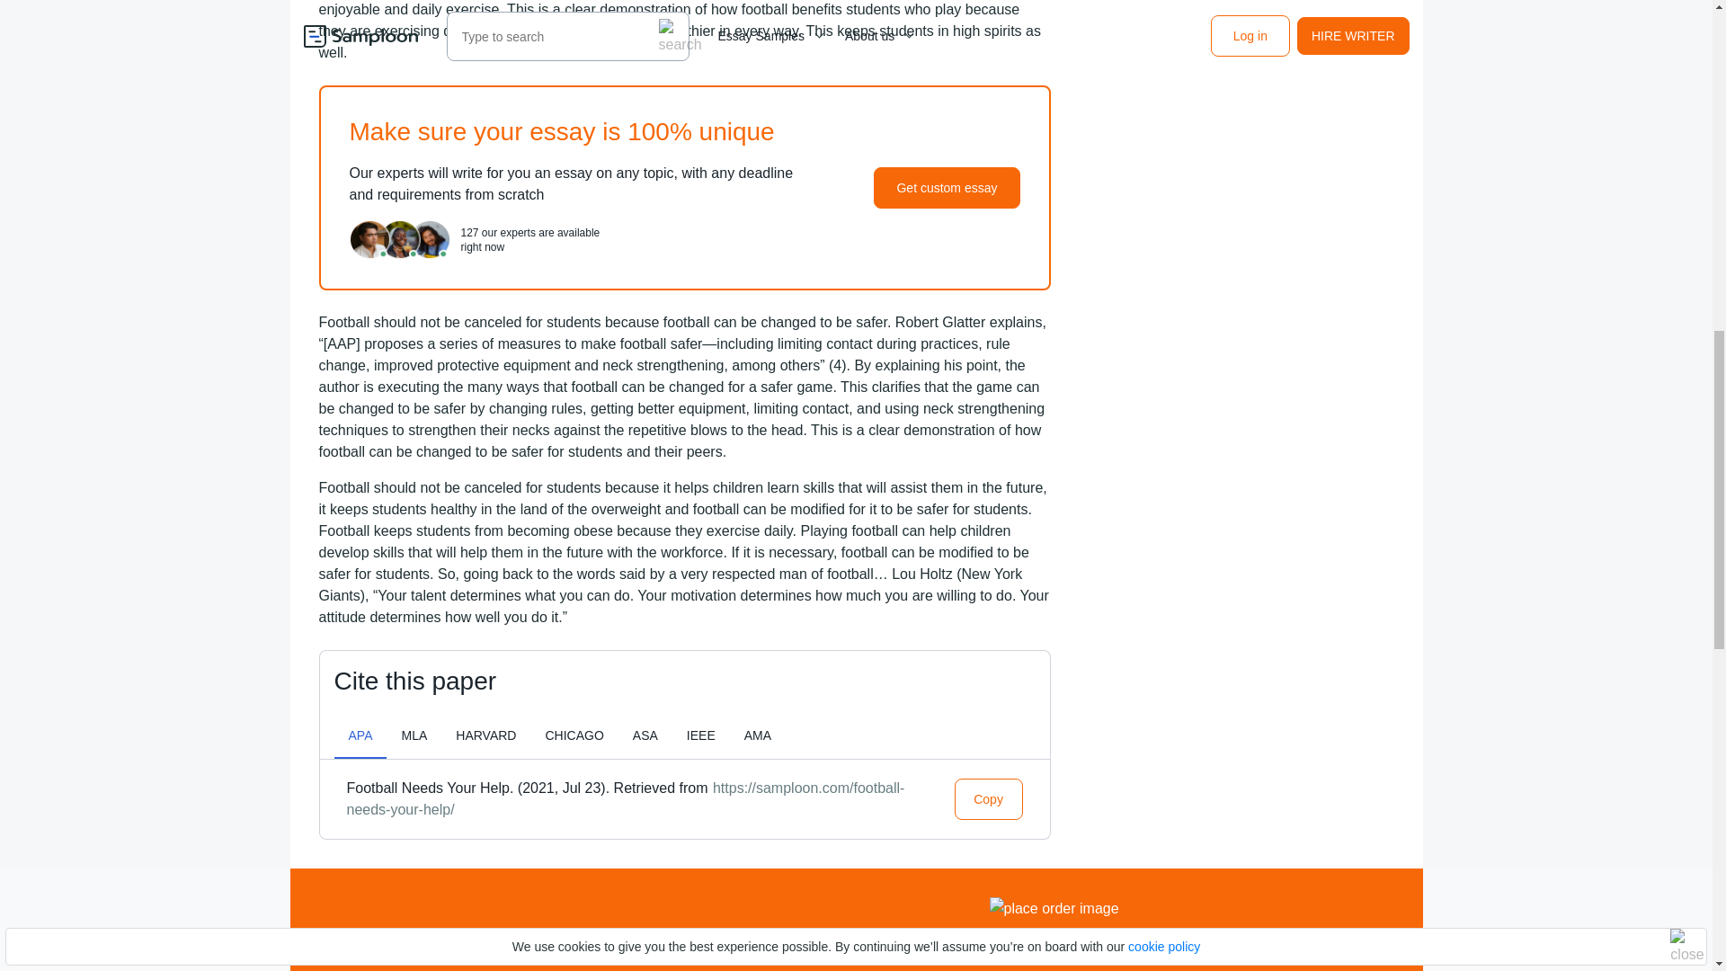 Image resolution: width=1726 pixels, height=971 pixels. I want to click on ASA, so click(645, 735).